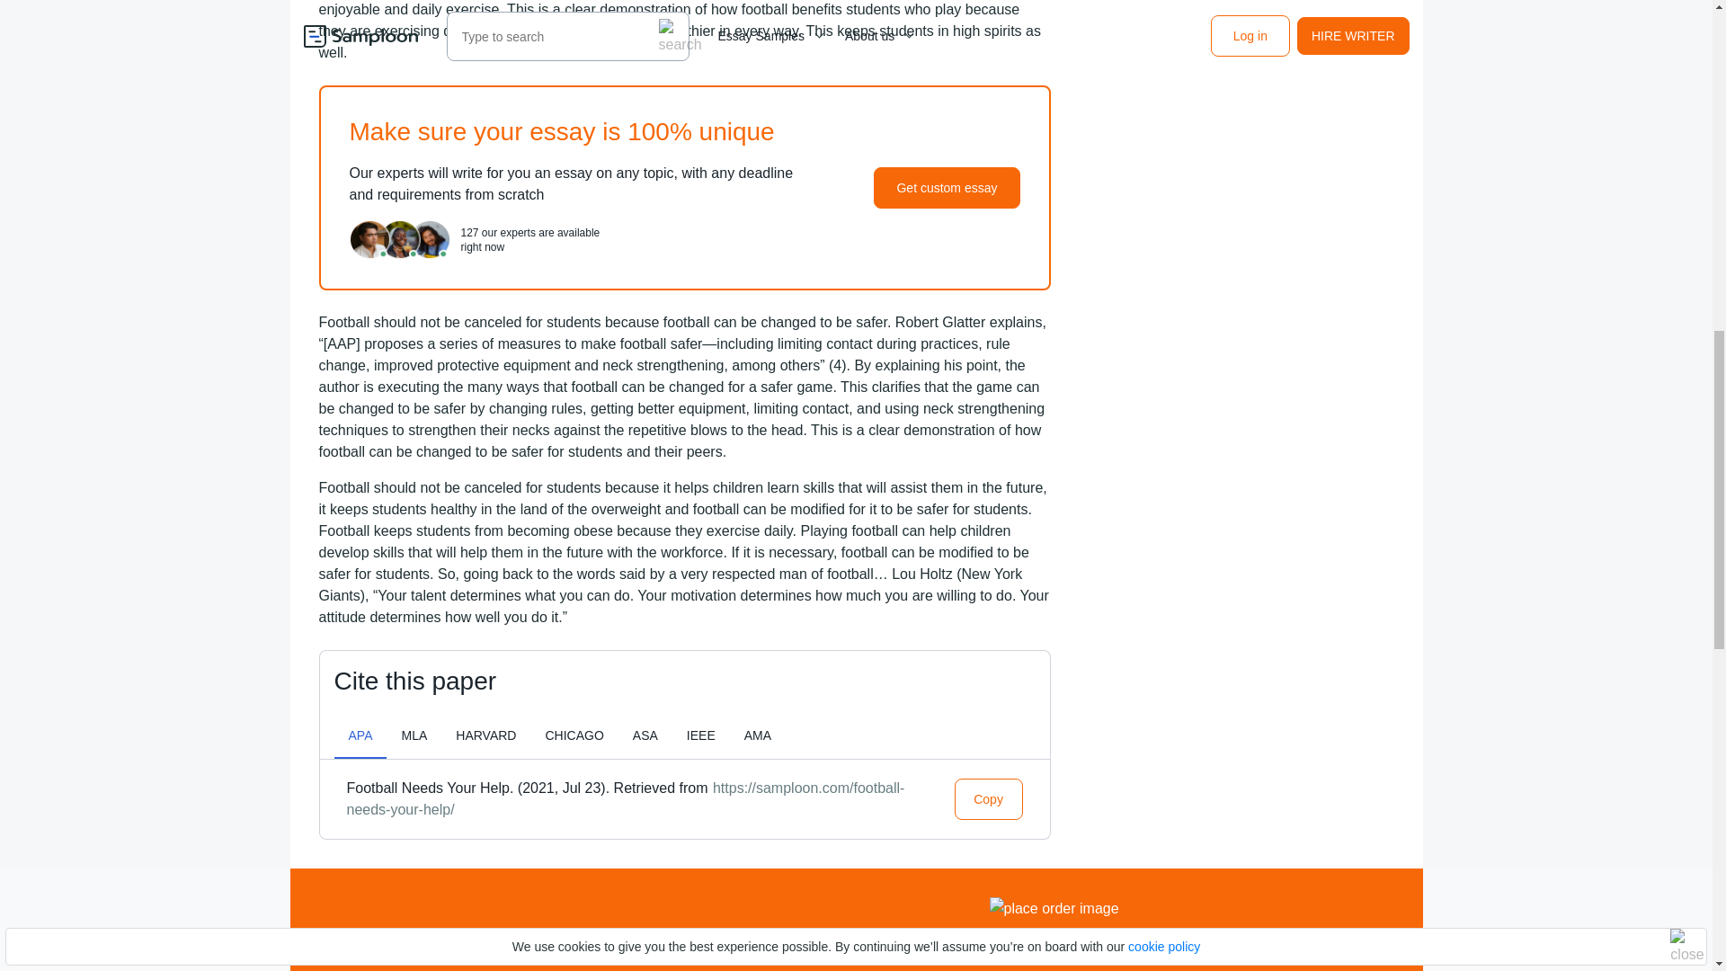 Image resolution: width=1726 pixels, height=971 pixels. I want to click on ASA, so click(645, 735).